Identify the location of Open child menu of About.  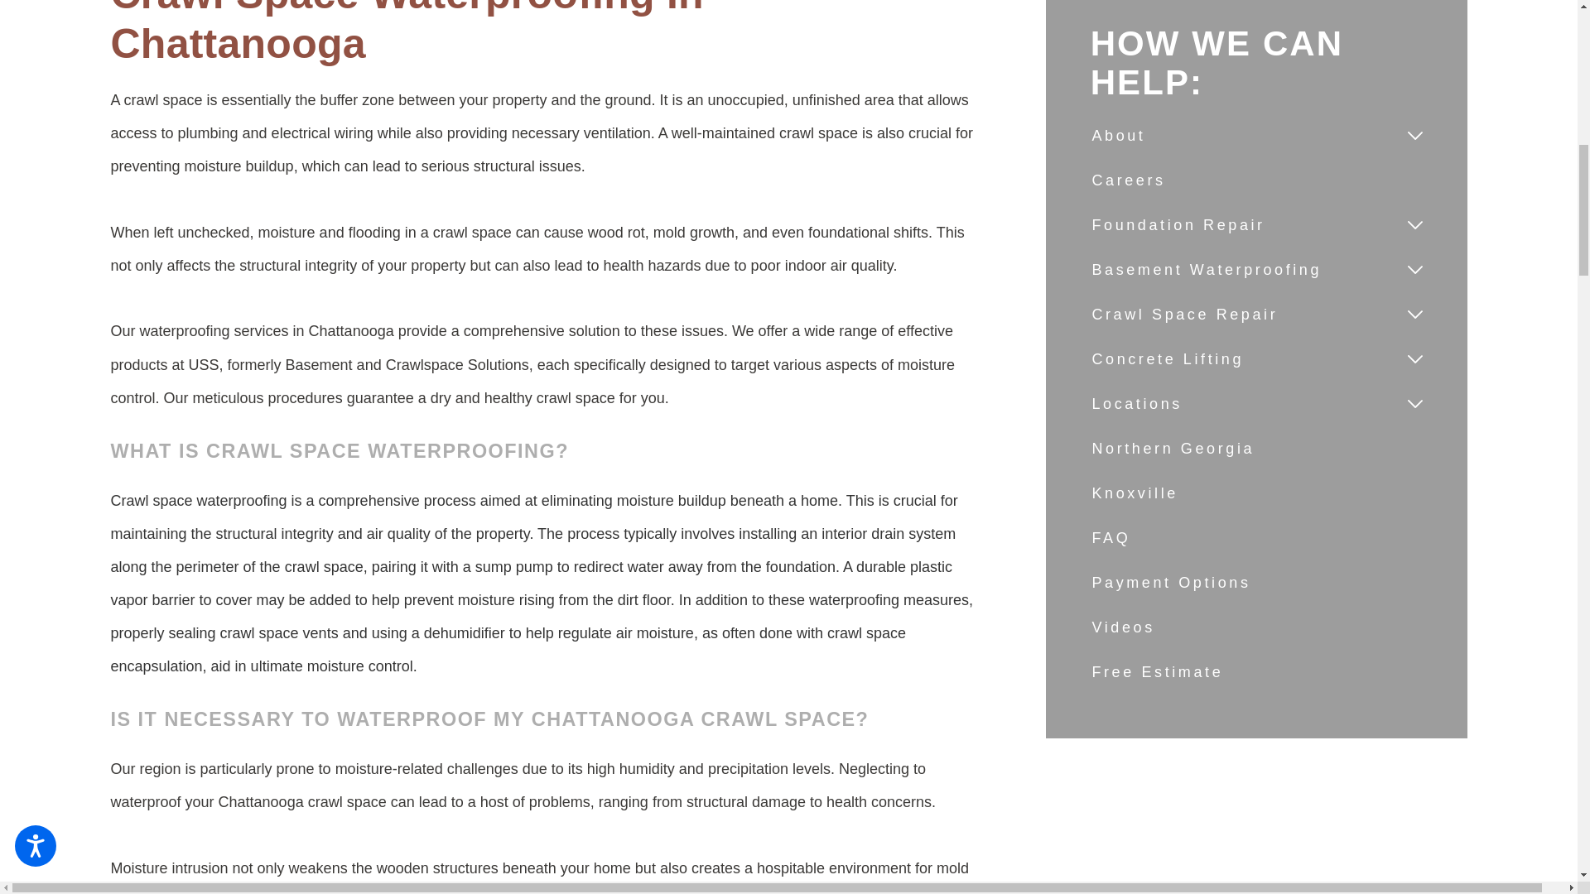
(1414, 136).